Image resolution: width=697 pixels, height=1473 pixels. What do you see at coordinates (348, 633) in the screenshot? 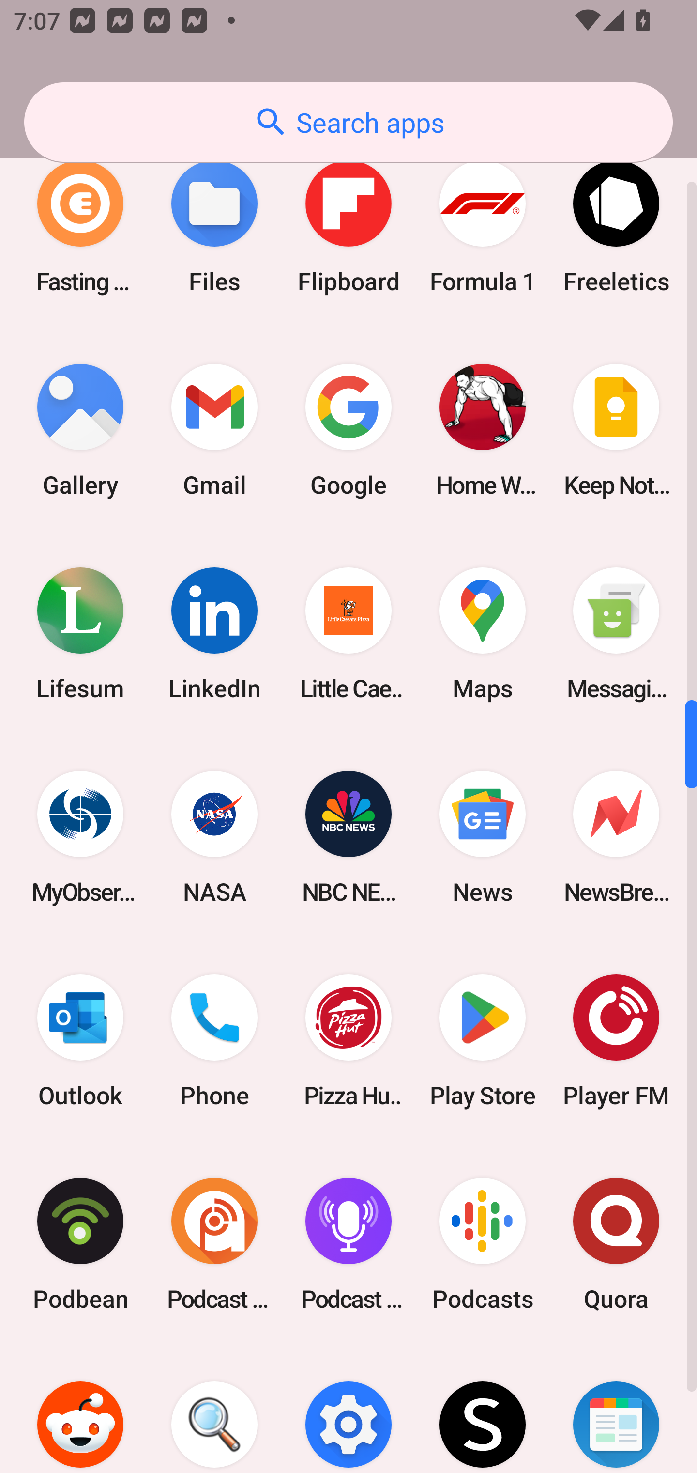
I see `Little Caesars Pizza` at bounding box center [348, 633].